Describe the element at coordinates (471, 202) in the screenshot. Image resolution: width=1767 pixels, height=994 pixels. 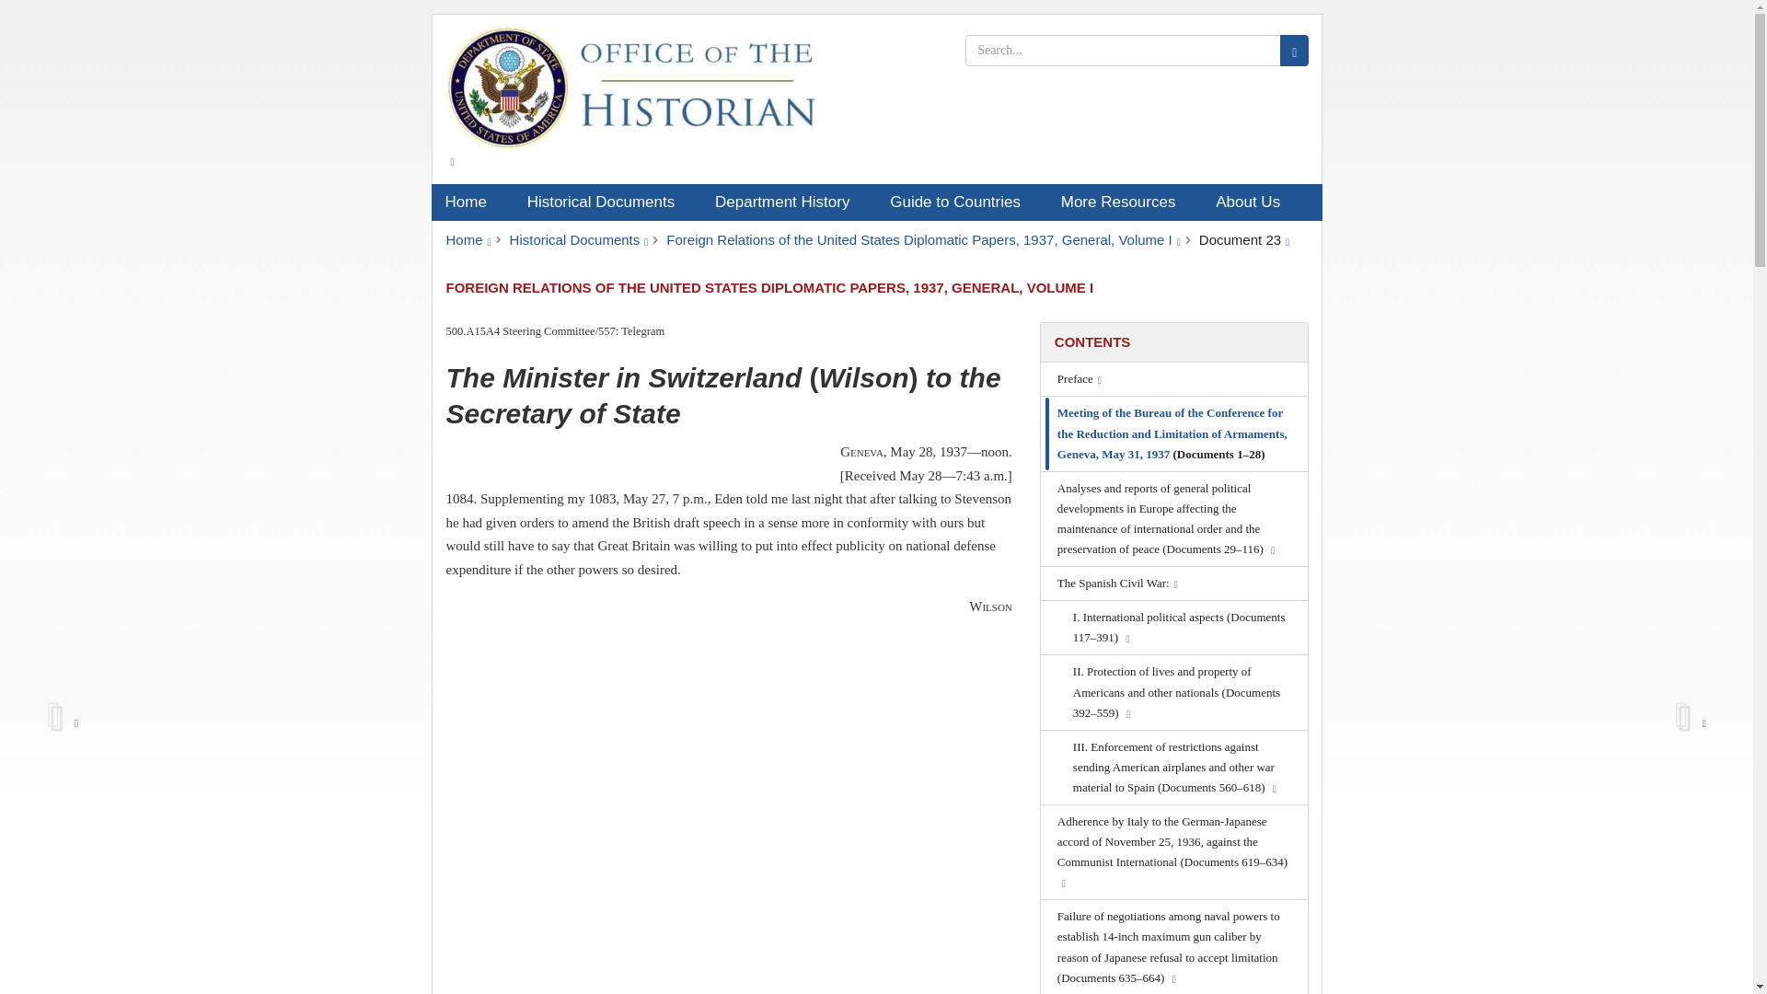
I see `Home` at that location.